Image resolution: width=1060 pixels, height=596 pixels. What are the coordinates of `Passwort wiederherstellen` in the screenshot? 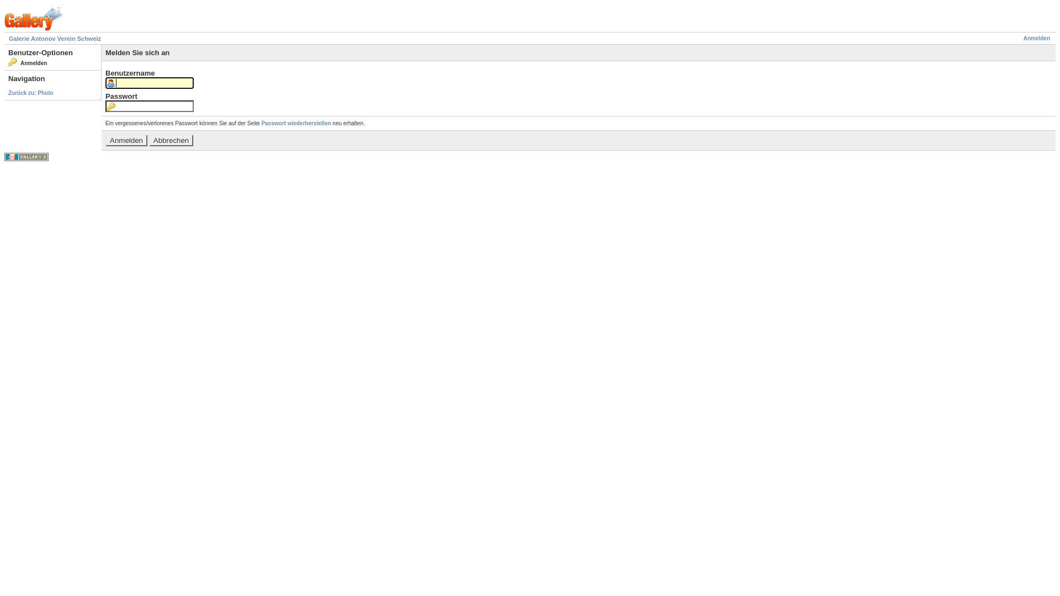 It's located at (296, 124).